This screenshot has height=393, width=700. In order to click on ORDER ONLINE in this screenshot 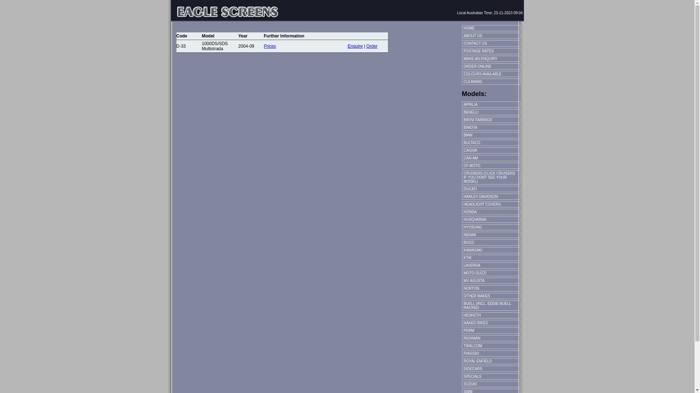, I will do `click(491, 66)`.